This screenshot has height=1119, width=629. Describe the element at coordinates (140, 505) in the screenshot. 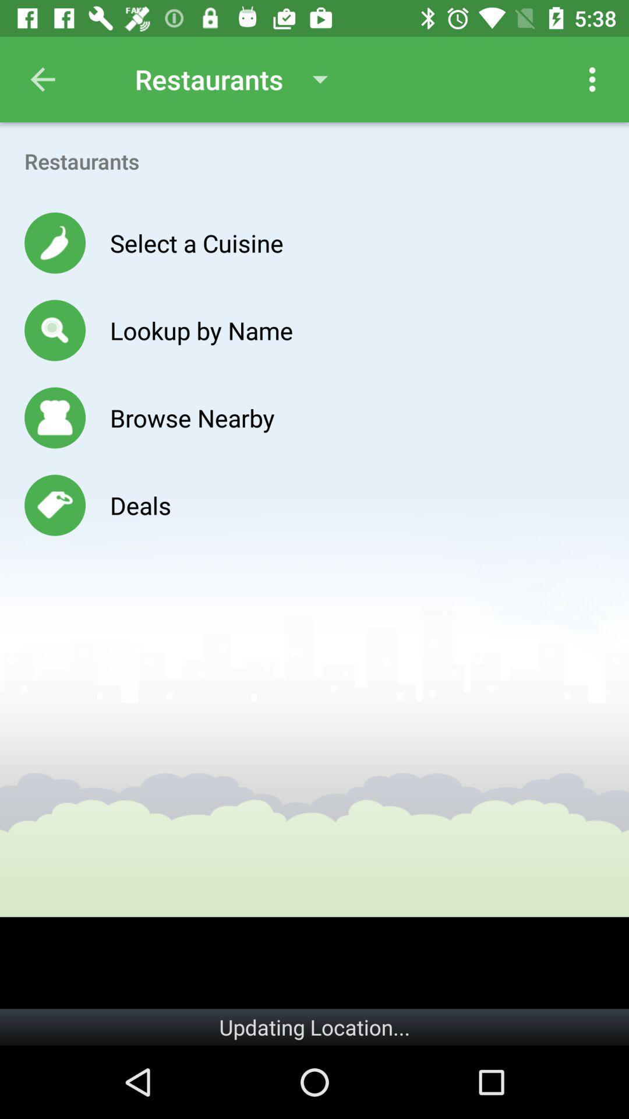

I see `flip to deals icon` at that location.